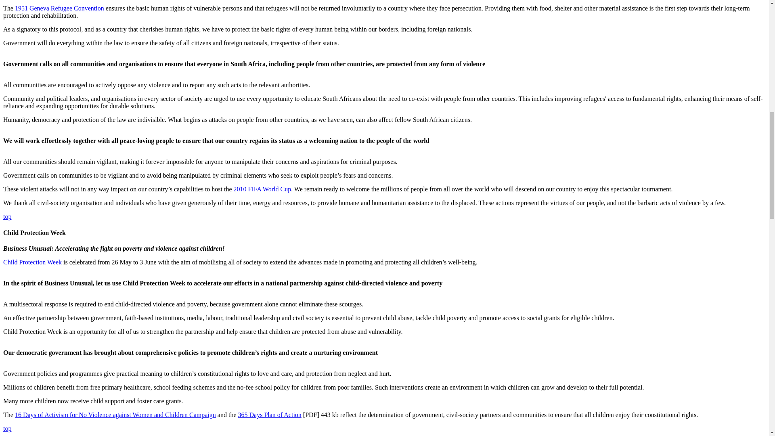 Image resolution: width=775 pixels, height=436 pixels. What do you see at coordinates (115, 415) in the screenshot?
I see `Ouside link - Opens in new window` at bounding box center [115, 415].